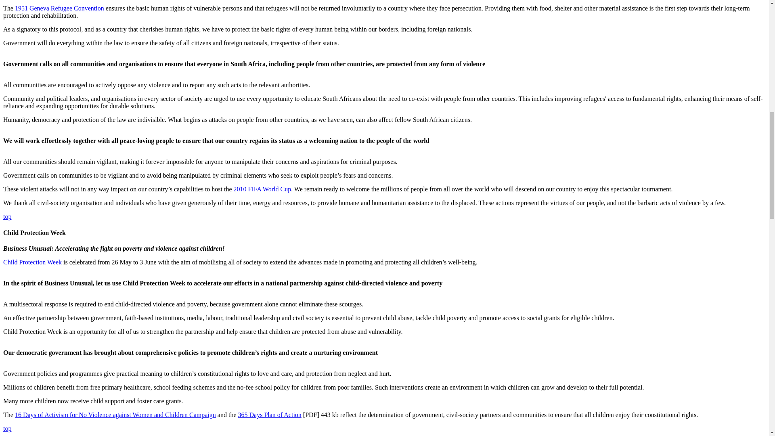 Image resolution: width=775 pixels, height=436 pixels. What do you see at coordinates (115, 415) in the screenshot?
I see `Ouside link - Opens in new window` at bounding box center [115, 415].